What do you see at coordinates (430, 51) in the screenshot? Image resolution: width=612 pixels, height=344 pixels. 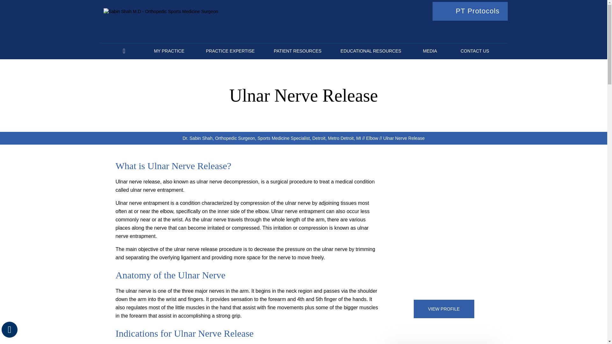 I see `MEDIA` at bounding box center [430, 51].